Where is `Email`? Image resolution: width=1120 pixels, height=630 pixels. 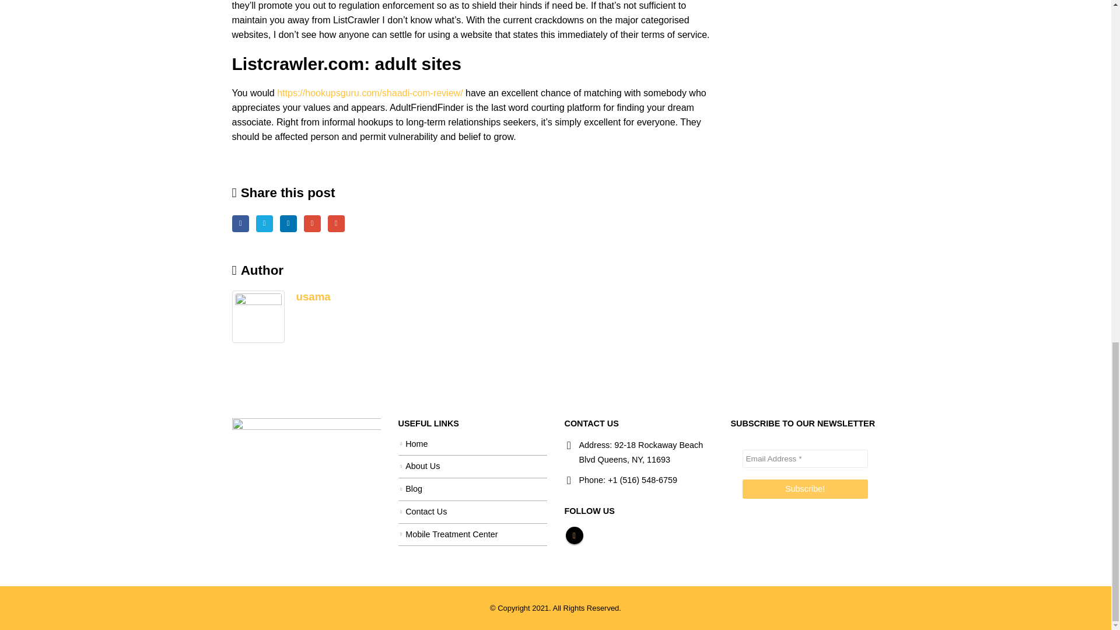 Email is located at coordinates (336, 224).